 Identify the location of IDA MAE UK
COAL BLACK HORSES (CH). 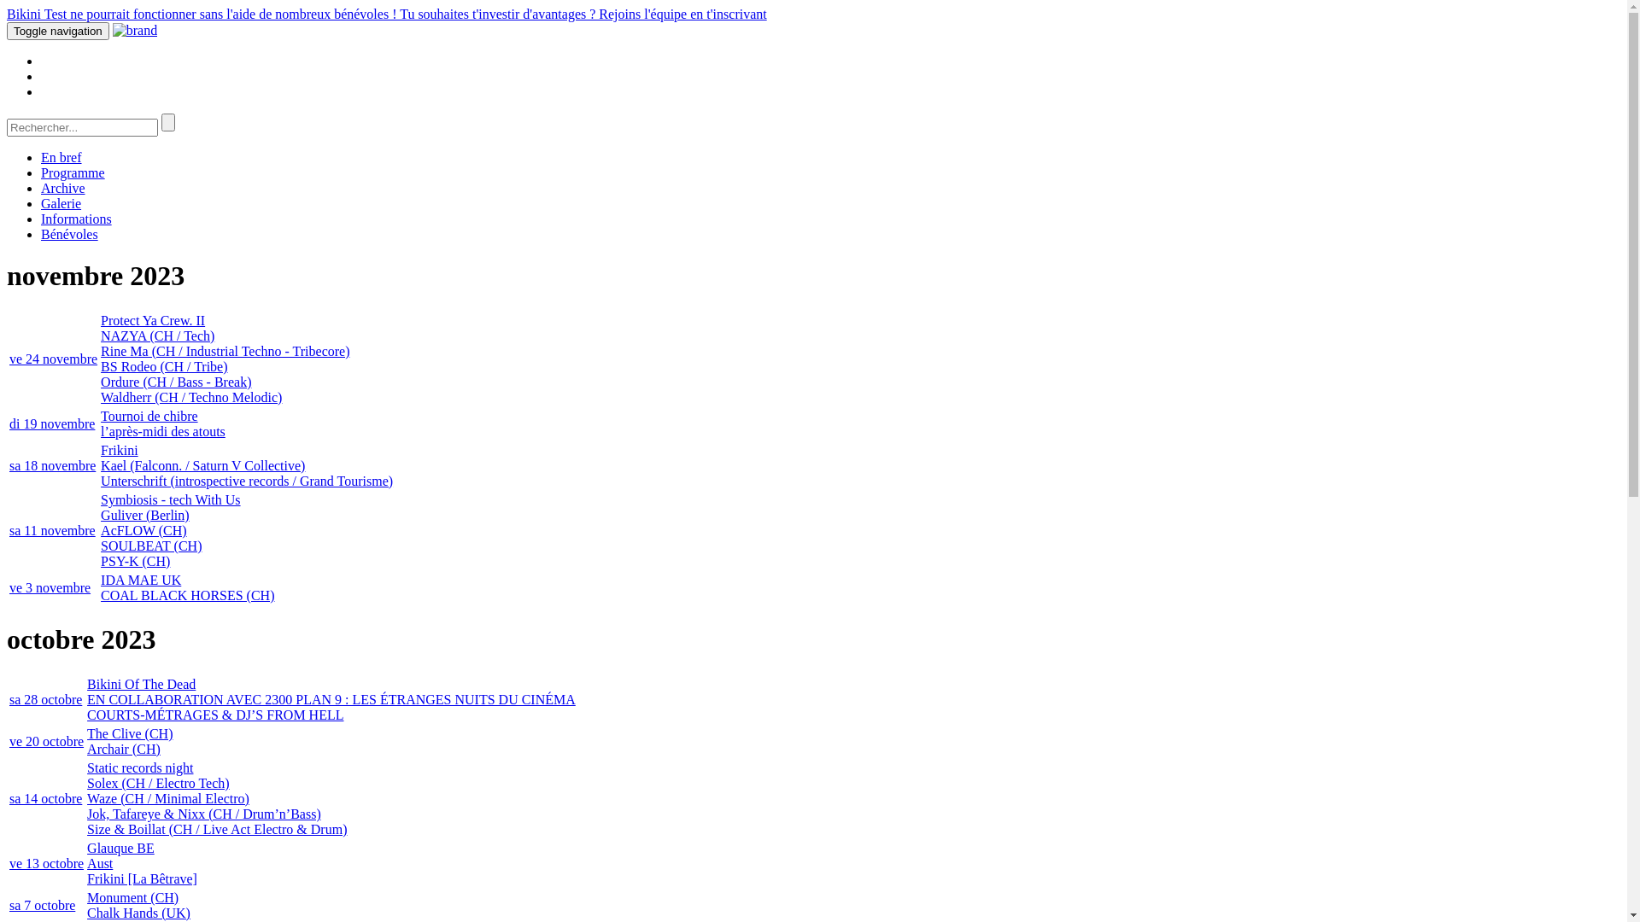
(188, 587).